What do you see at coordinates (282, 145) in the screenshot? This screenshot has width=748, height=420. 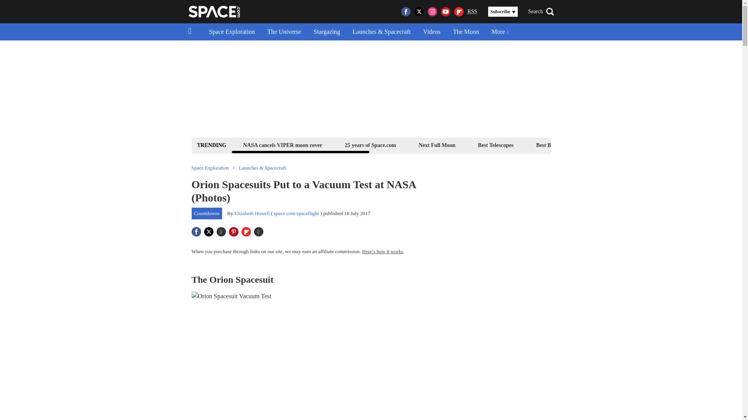 I see `NASA cancels VIPER moon rover` at bounding box center [282, 145].